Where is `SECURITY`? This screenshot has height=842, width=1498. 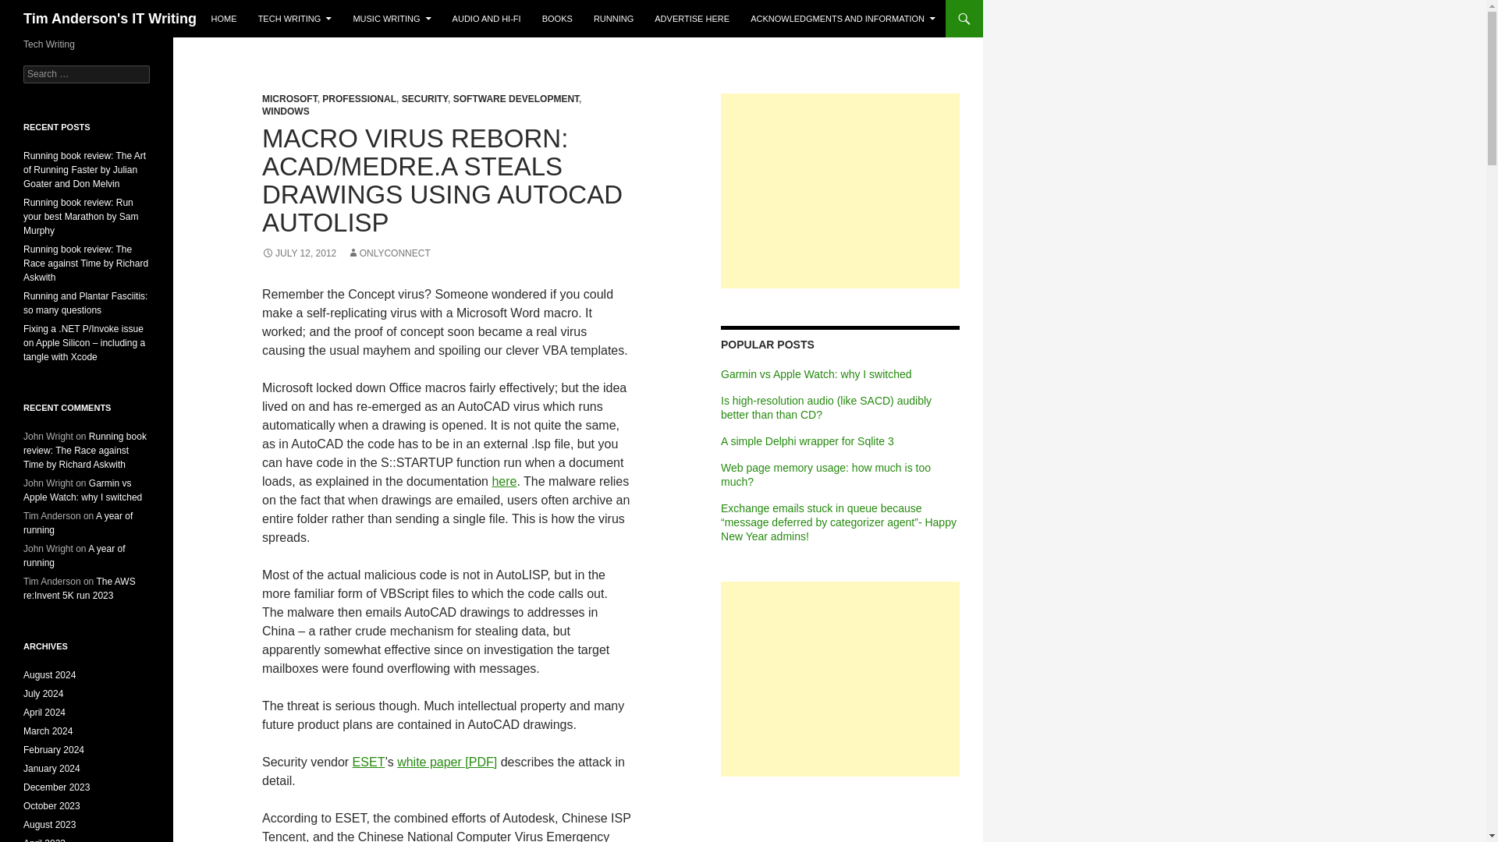 SECURITY is located at coordinates (424, 98).